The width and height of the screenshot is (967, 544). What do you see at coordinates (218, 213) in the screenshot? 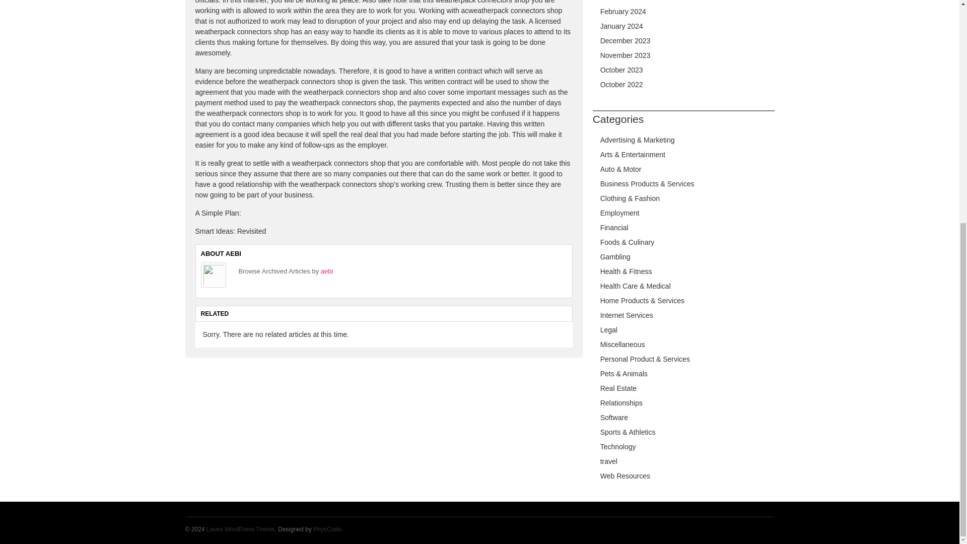
I see `A Simple Plan:` at bounding box center [218, 213].